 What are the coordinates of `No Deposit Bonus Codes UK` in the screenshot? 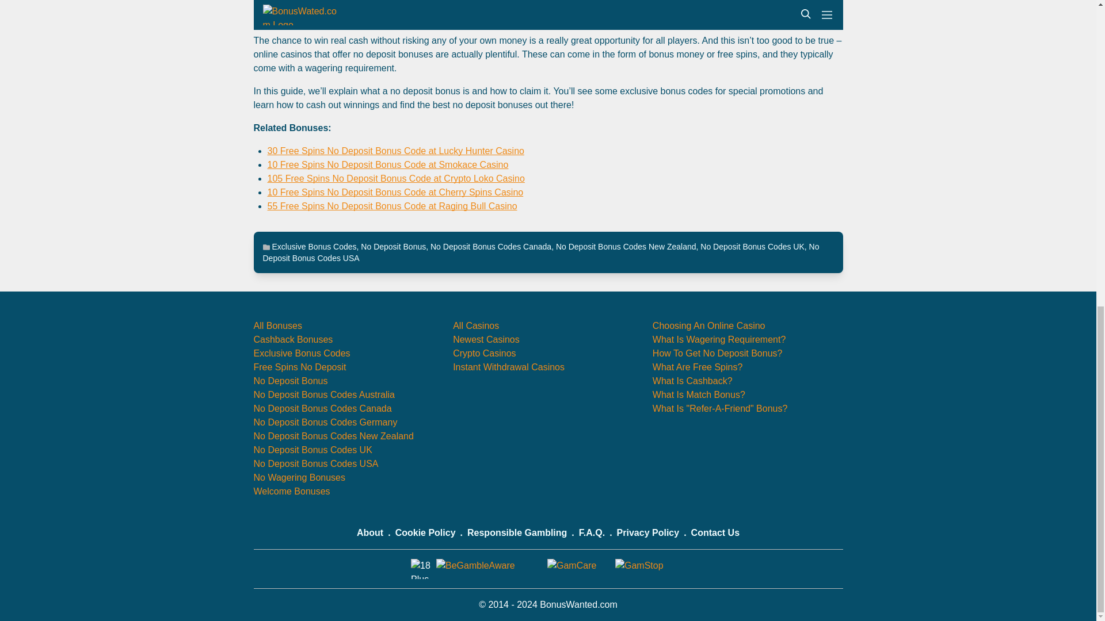 It's located at (752, 247).